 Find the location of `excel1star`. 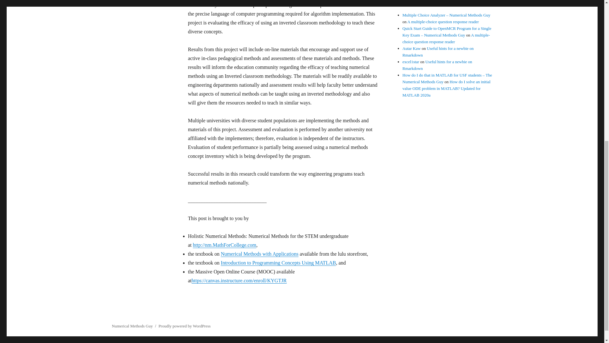

excel1star is located at coordinates (411, 62).